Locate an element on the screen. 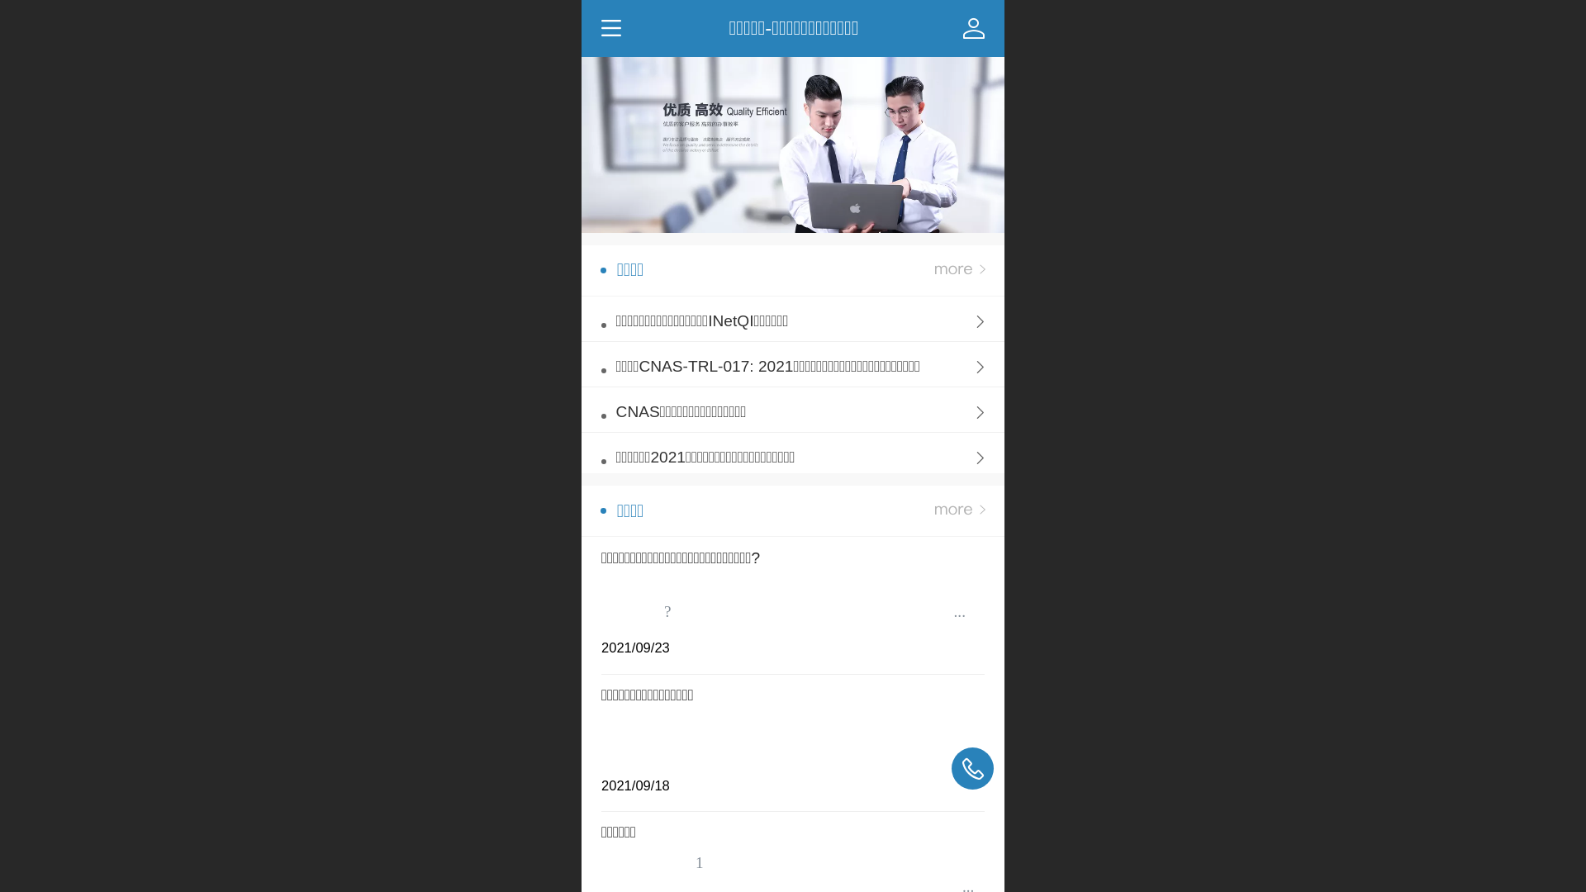 This screenshot has height=892, width=1586. 2021/09/18 is located at coordinates (793, 780).